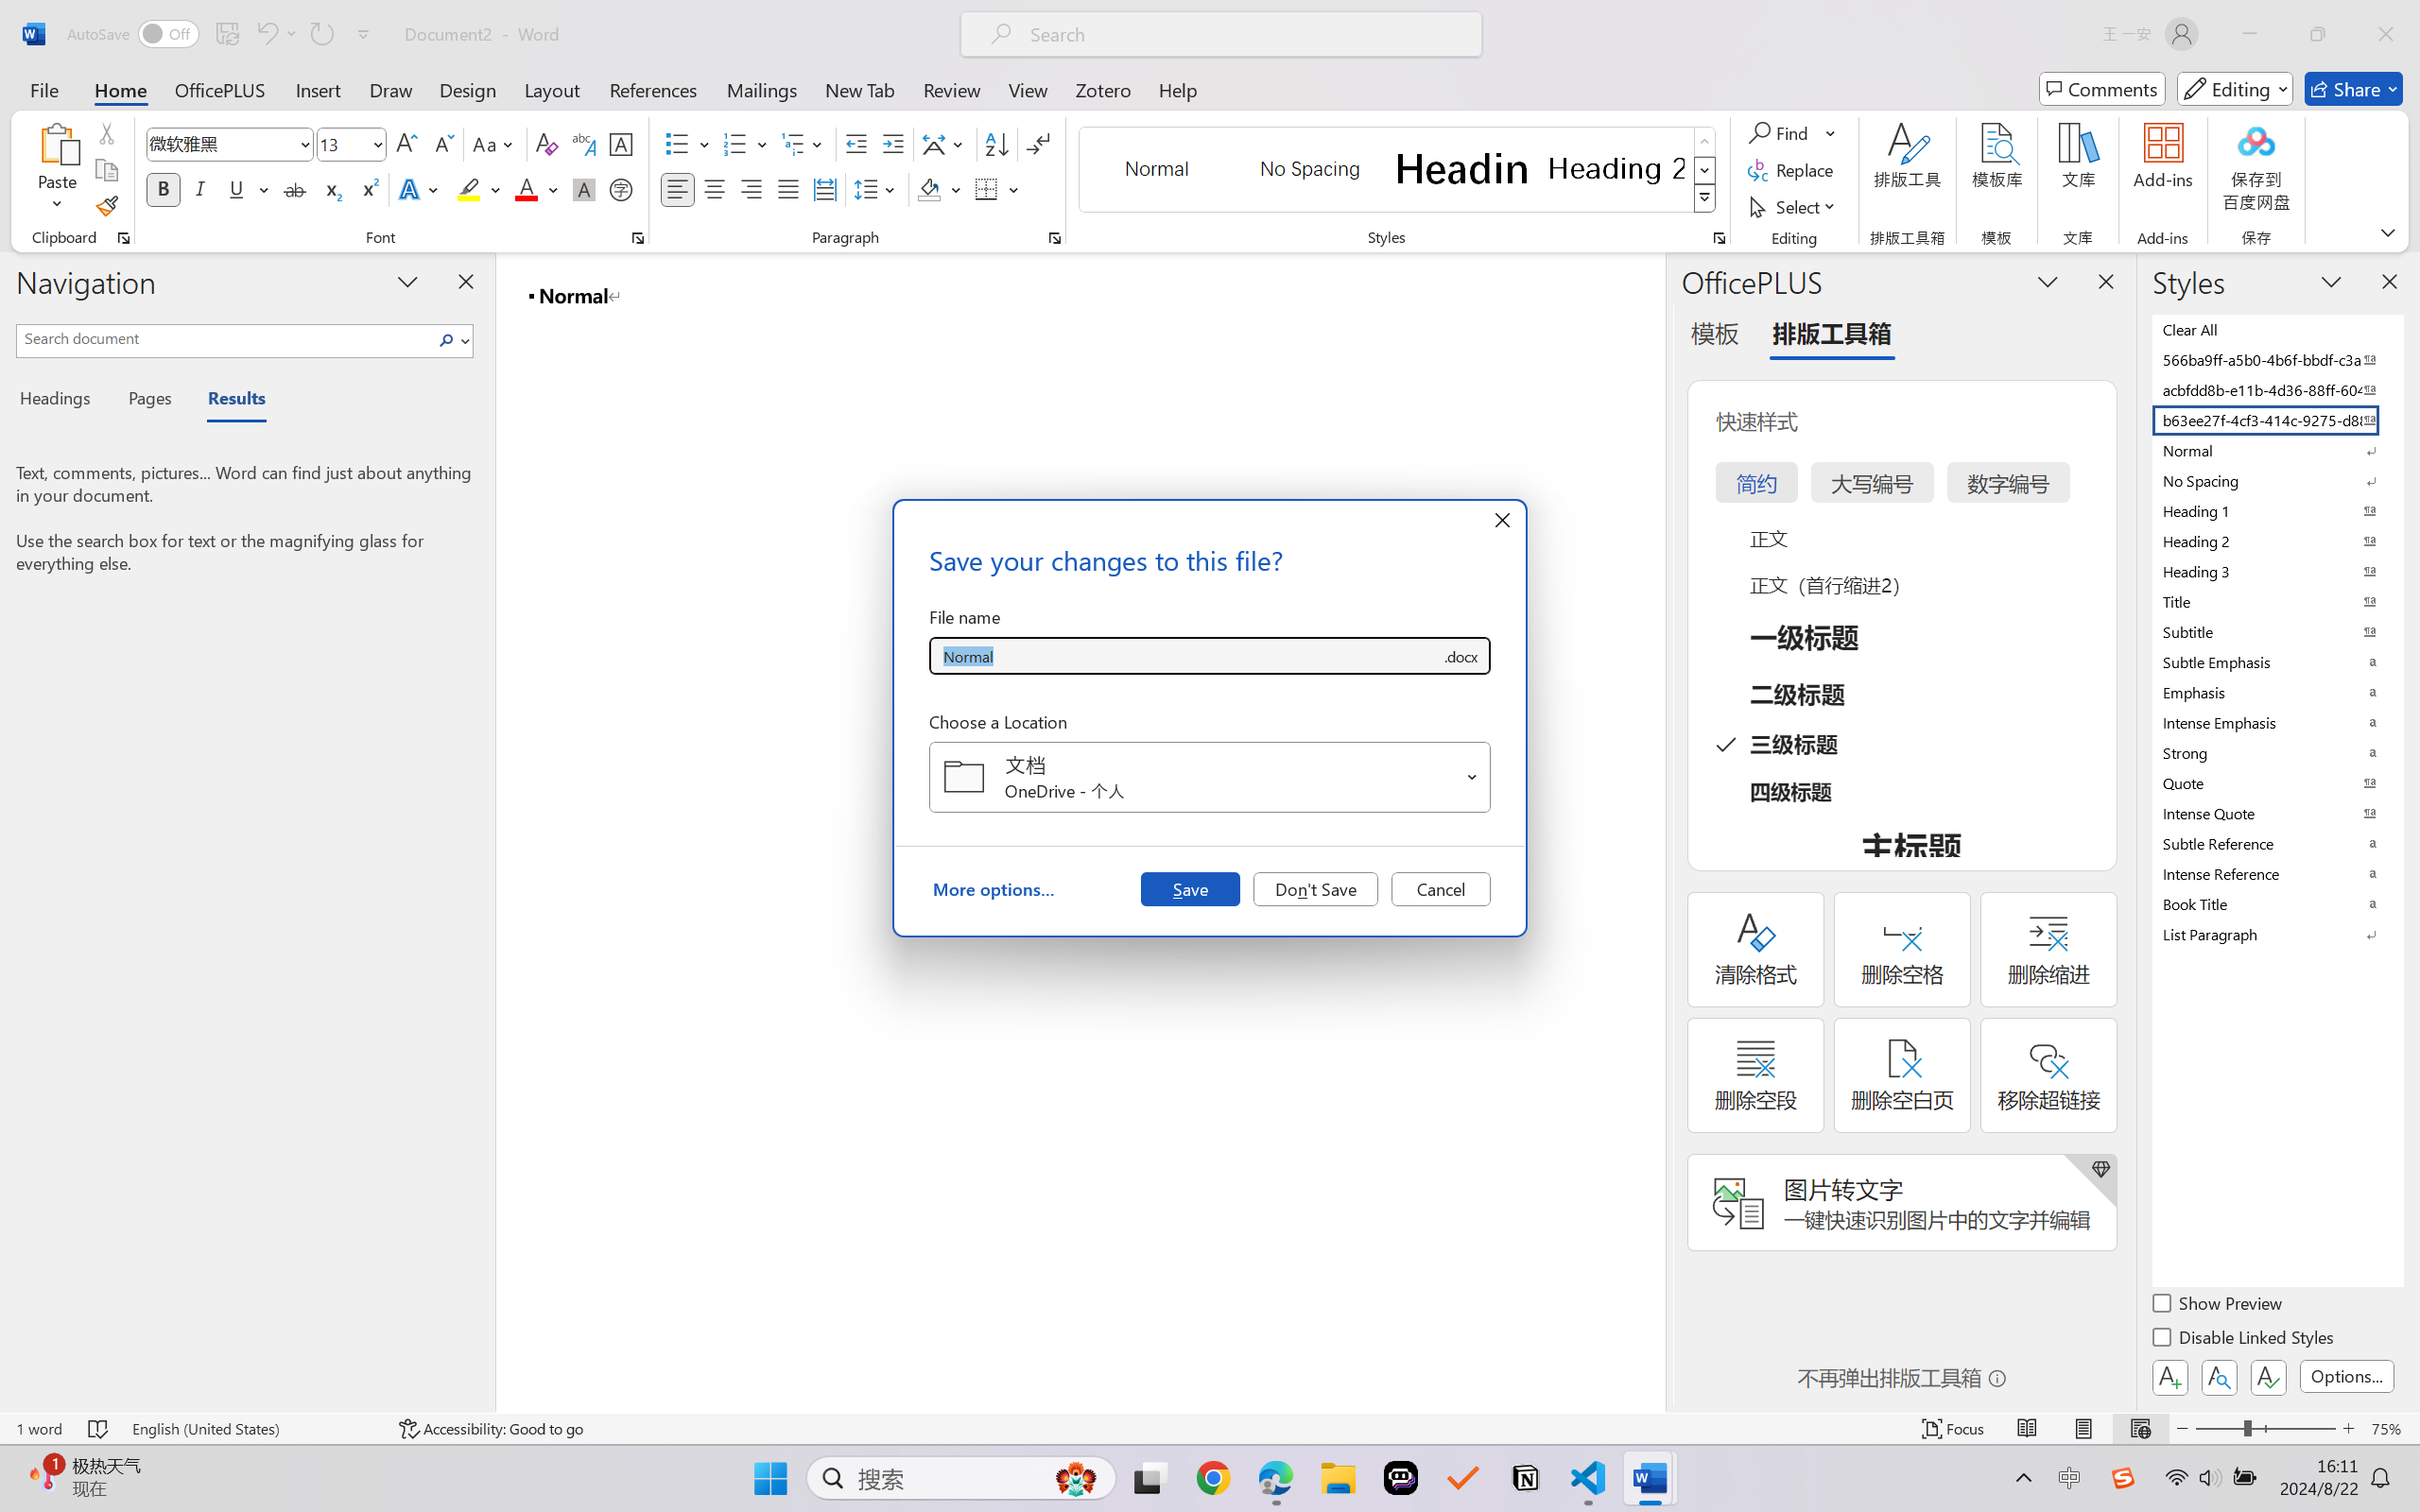 The height and width of the screenshot is (1512, 2420). What do you see at coordinates (2276, 329) in the screenshot?
I see `Clear All` at bounding box center [2276, 329].